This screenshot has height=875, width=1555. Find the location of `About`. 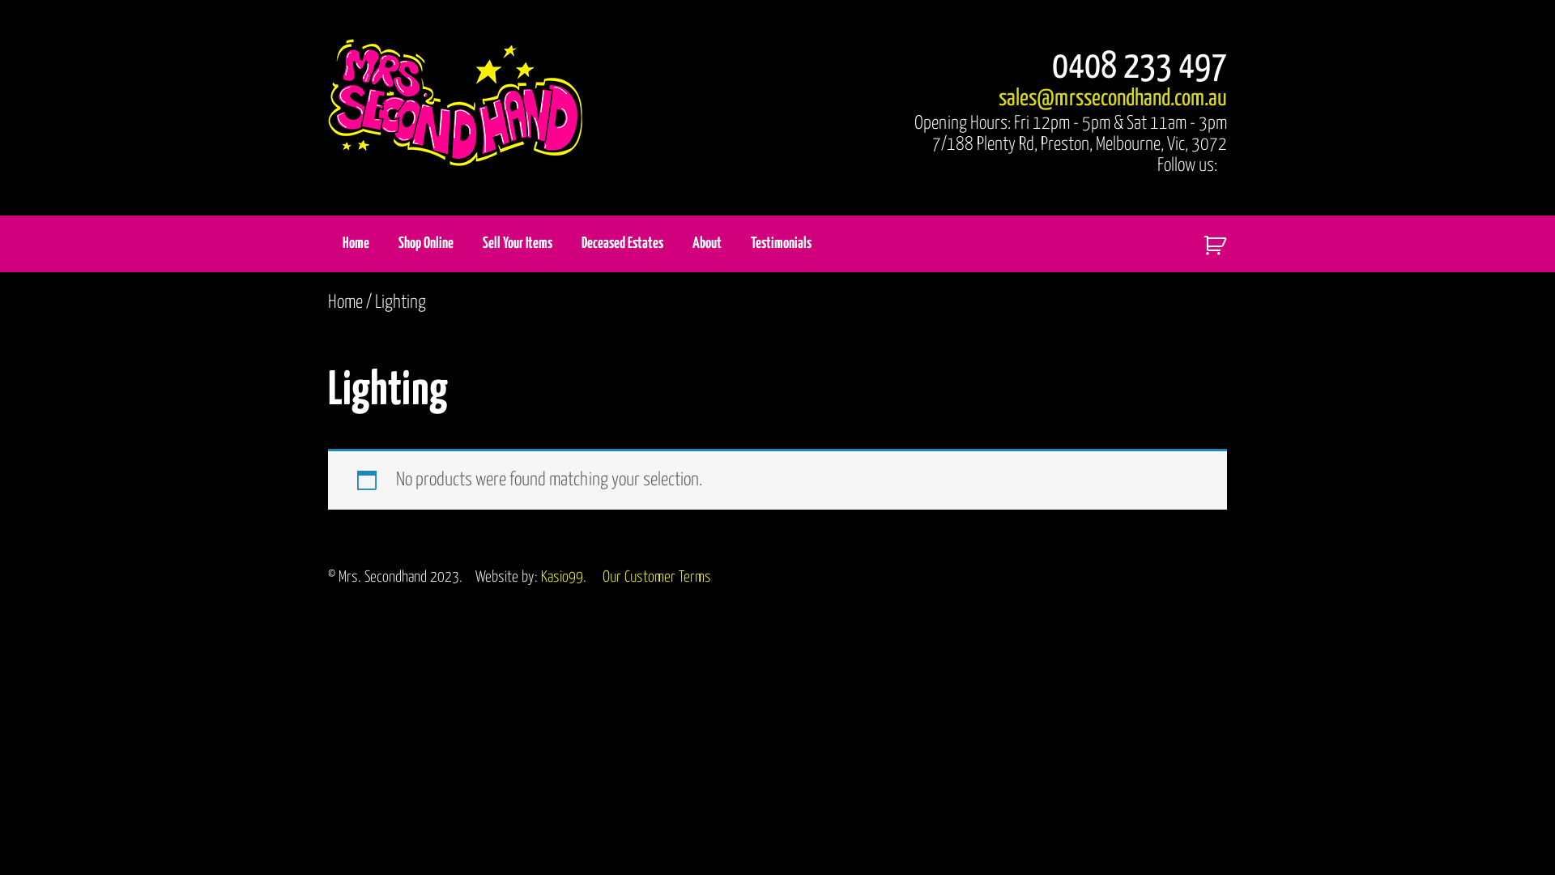

About is located at coordinates (707, 244).